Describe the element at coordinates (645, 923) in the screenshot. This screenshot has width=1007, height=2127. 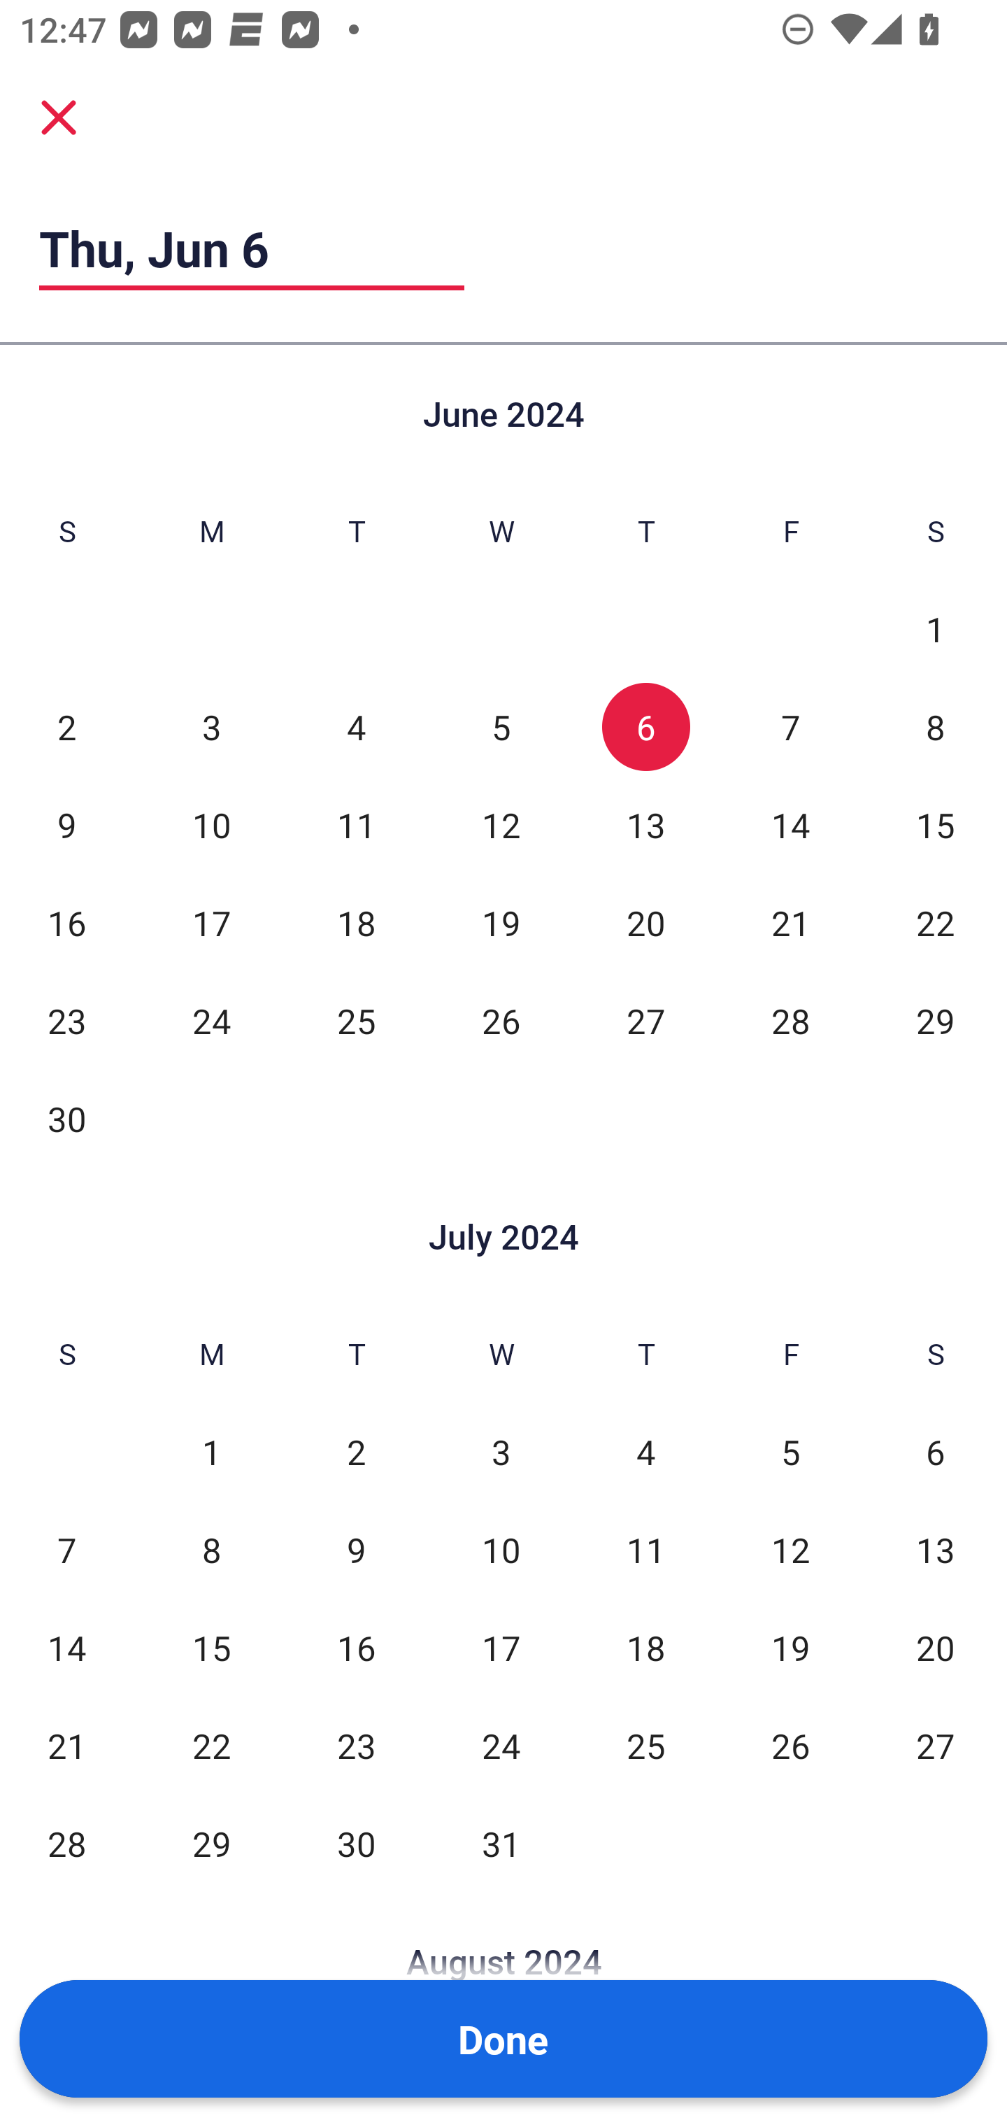
I see `20 Thu, Jun 20, Not Selected` at that location.